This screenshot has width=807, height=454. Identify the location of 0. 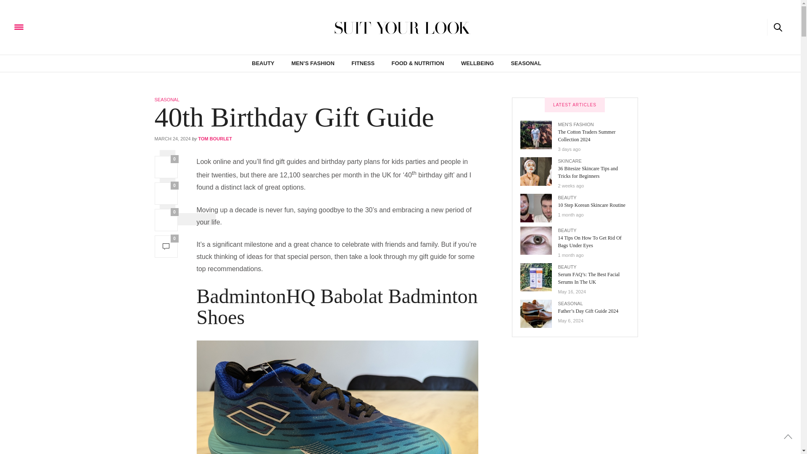
(166, 219).